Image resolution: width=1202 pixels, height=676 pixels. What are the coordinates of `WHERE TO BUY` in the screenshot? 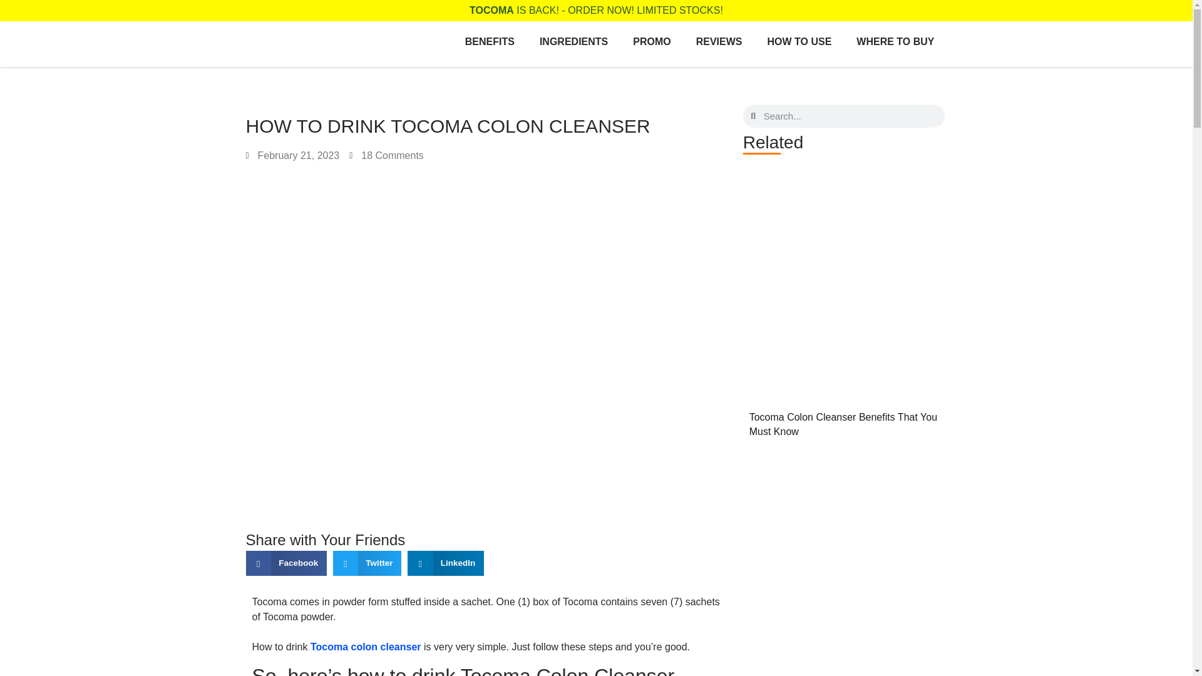 It's located at (895, 41).